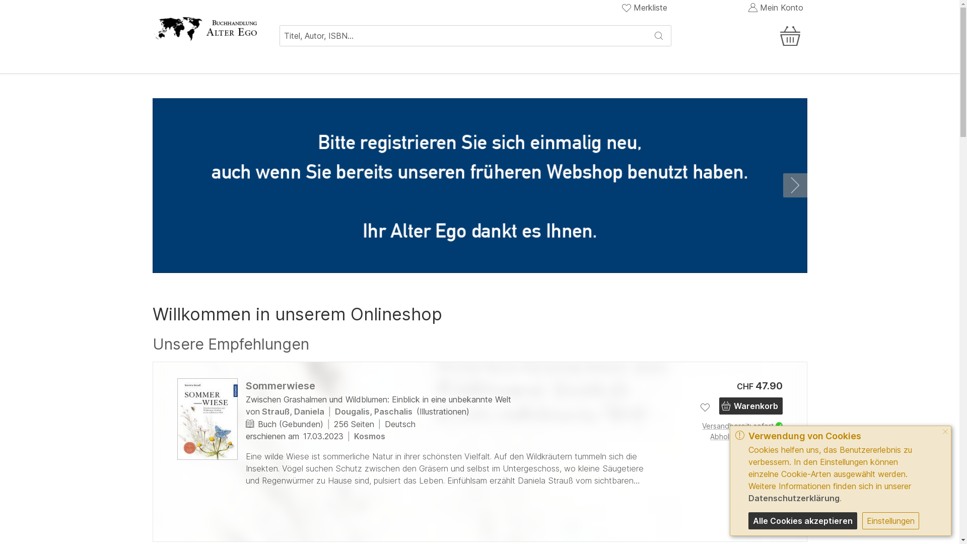 The height and width of the screenshot is (544, 967). What do you see at coordinates (208, 419) in the screenshot?
I see `Sommerwiese` at bounding box center [208, 419].